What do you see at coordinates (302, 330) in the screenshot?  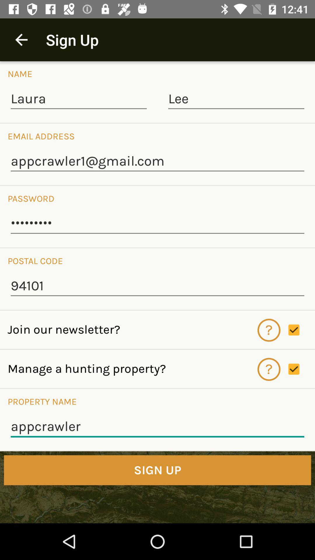 I see `option filled` at bounding box center [302, 330].